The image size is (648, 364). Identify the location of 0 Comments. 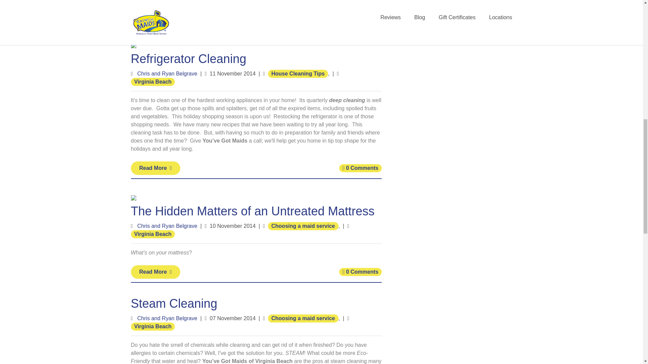
(360, 271).